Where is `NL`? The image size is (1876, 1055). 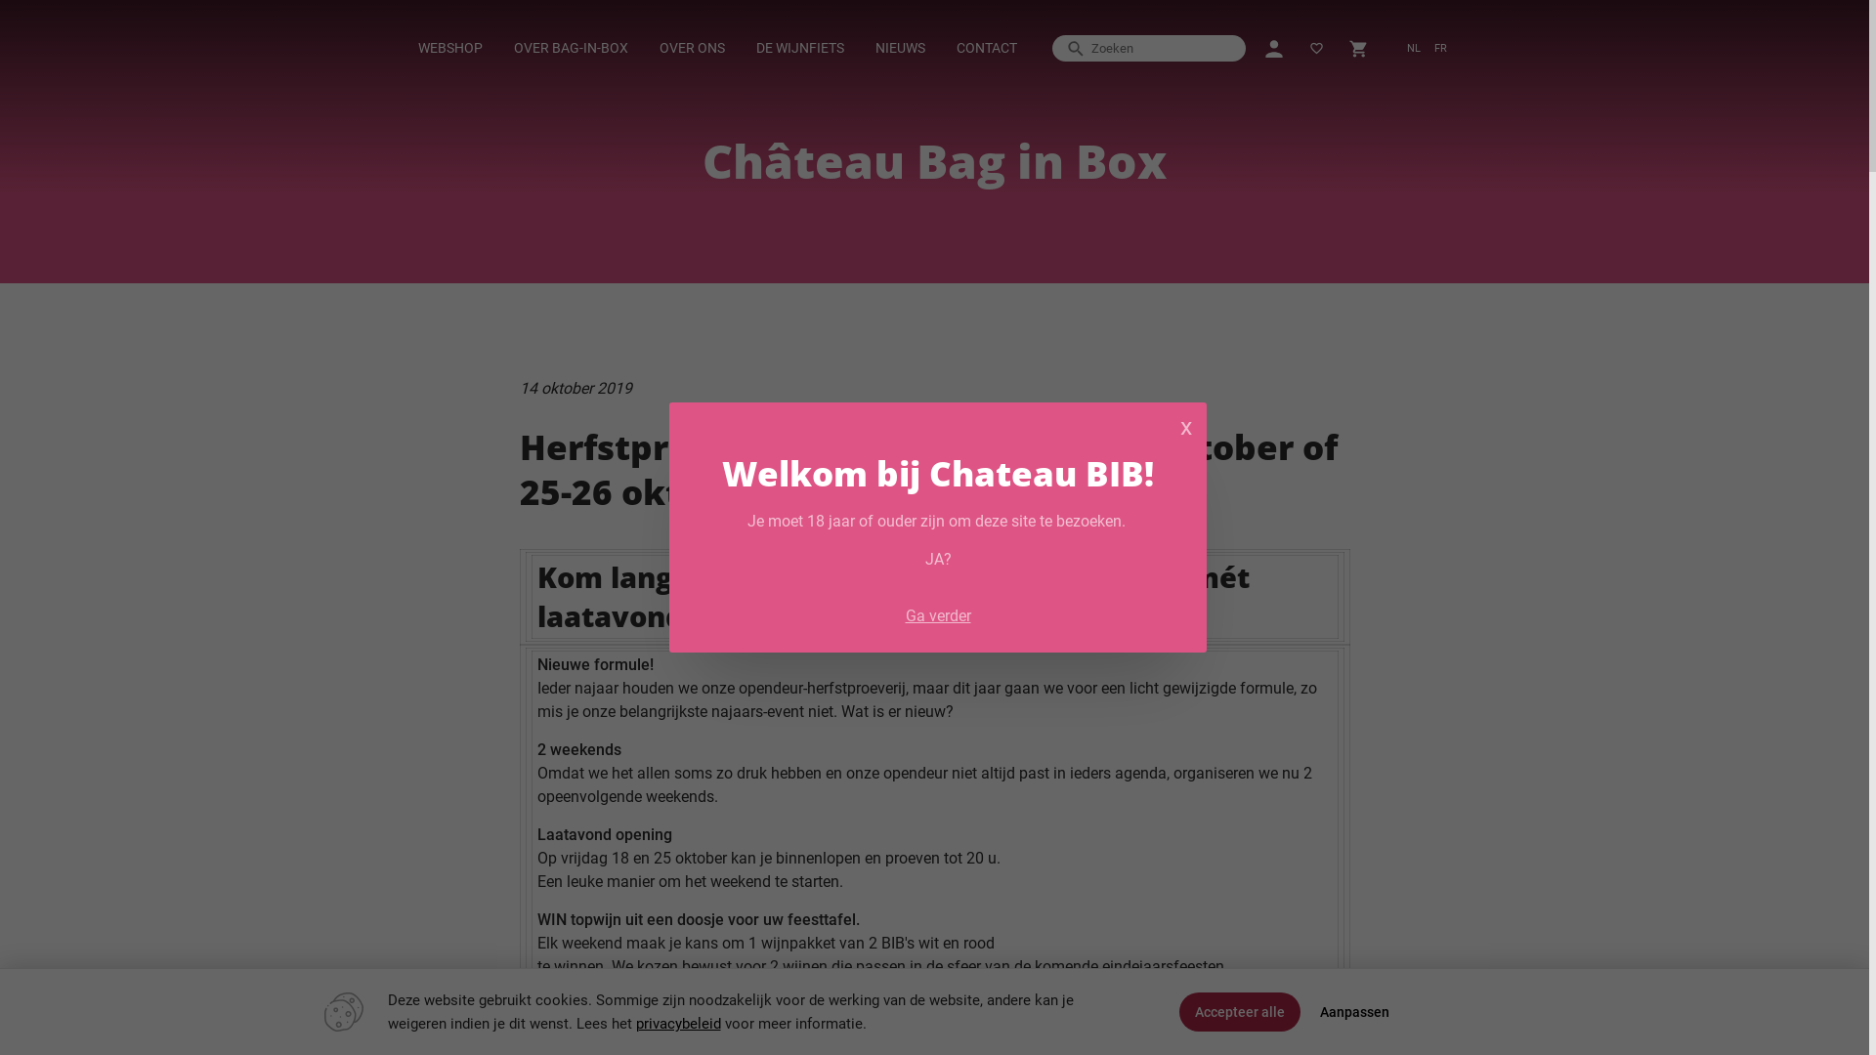 NL is located at coordinates (1414, 49).